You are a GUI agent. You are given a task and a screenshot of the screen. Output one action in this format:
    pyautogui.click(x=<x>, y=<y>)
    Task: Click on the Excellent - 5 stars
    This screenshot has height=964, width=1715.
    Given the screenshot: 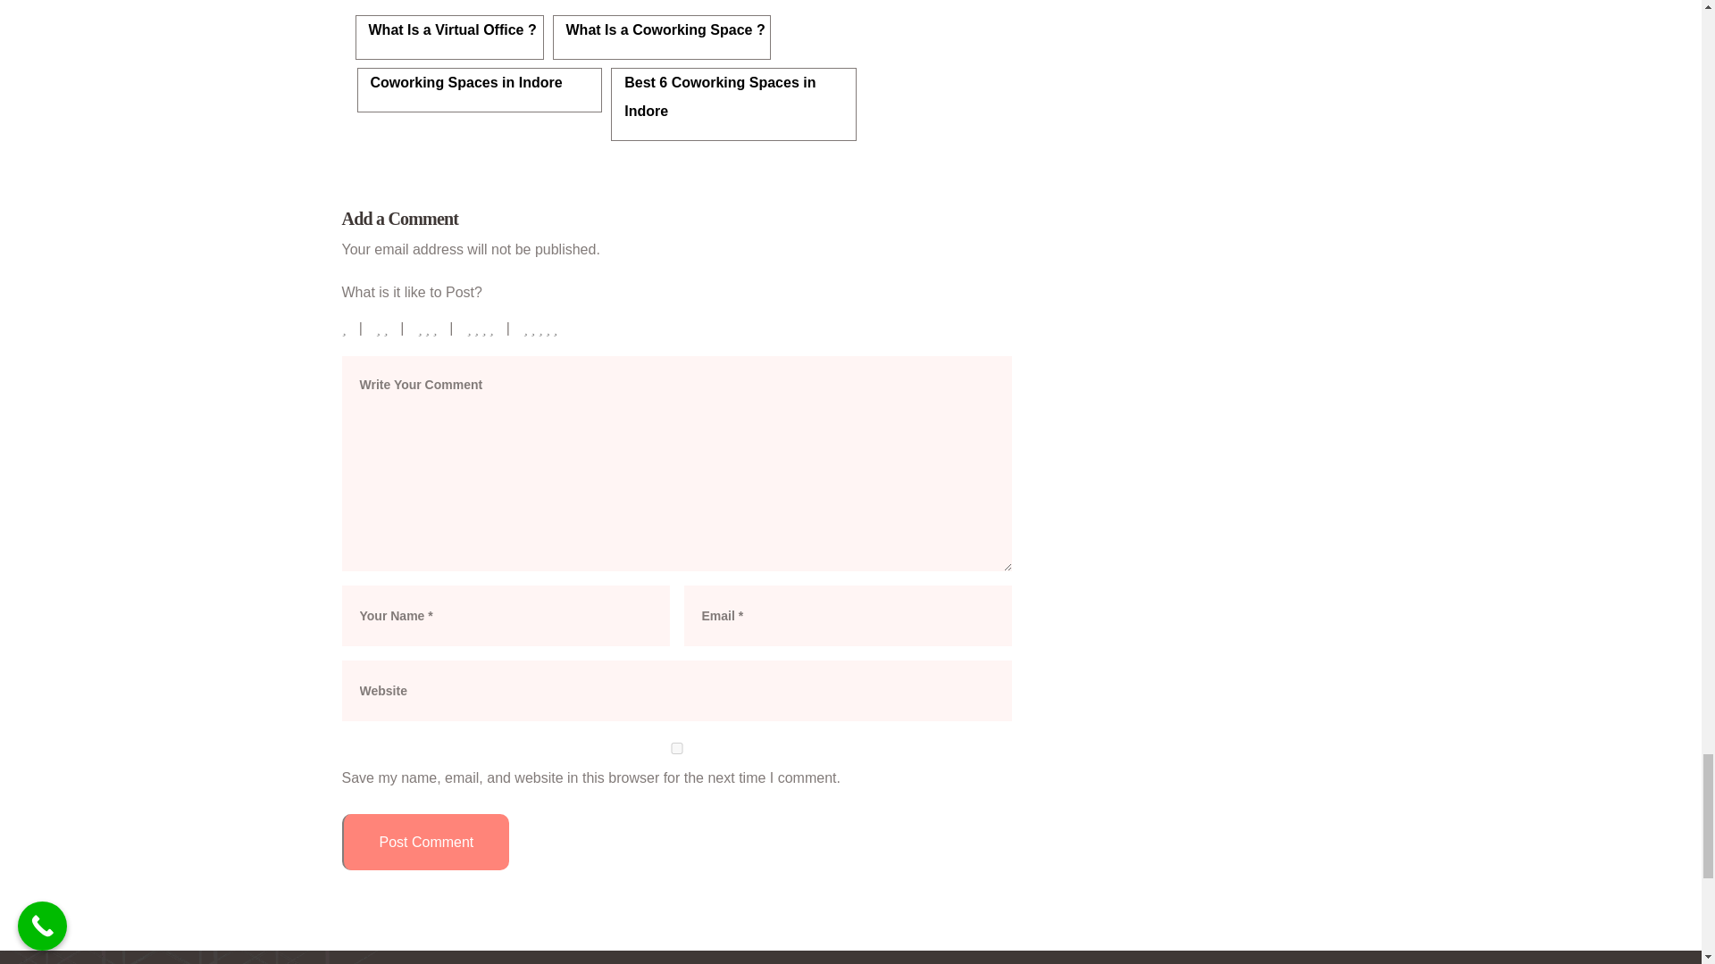 What is the action you would take?
    pyautogui.click(x=541, y=327)
    